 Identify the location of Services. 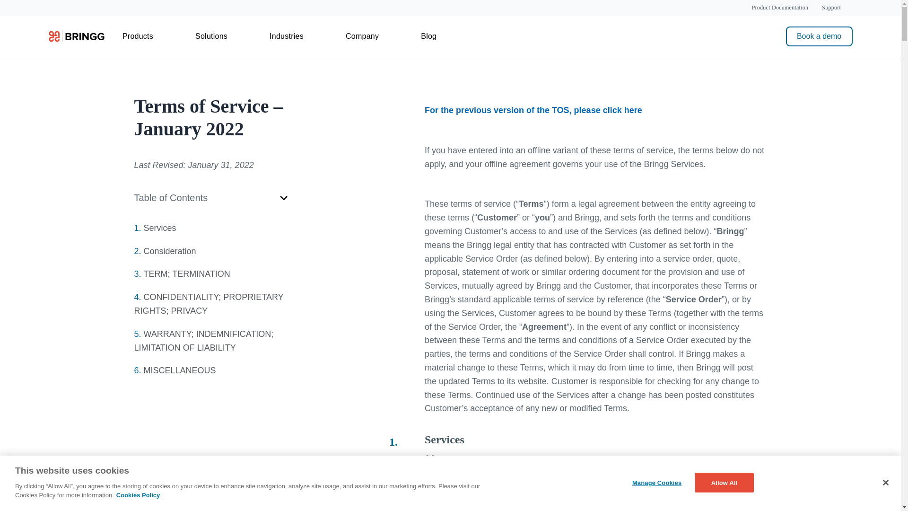
(160, 228).